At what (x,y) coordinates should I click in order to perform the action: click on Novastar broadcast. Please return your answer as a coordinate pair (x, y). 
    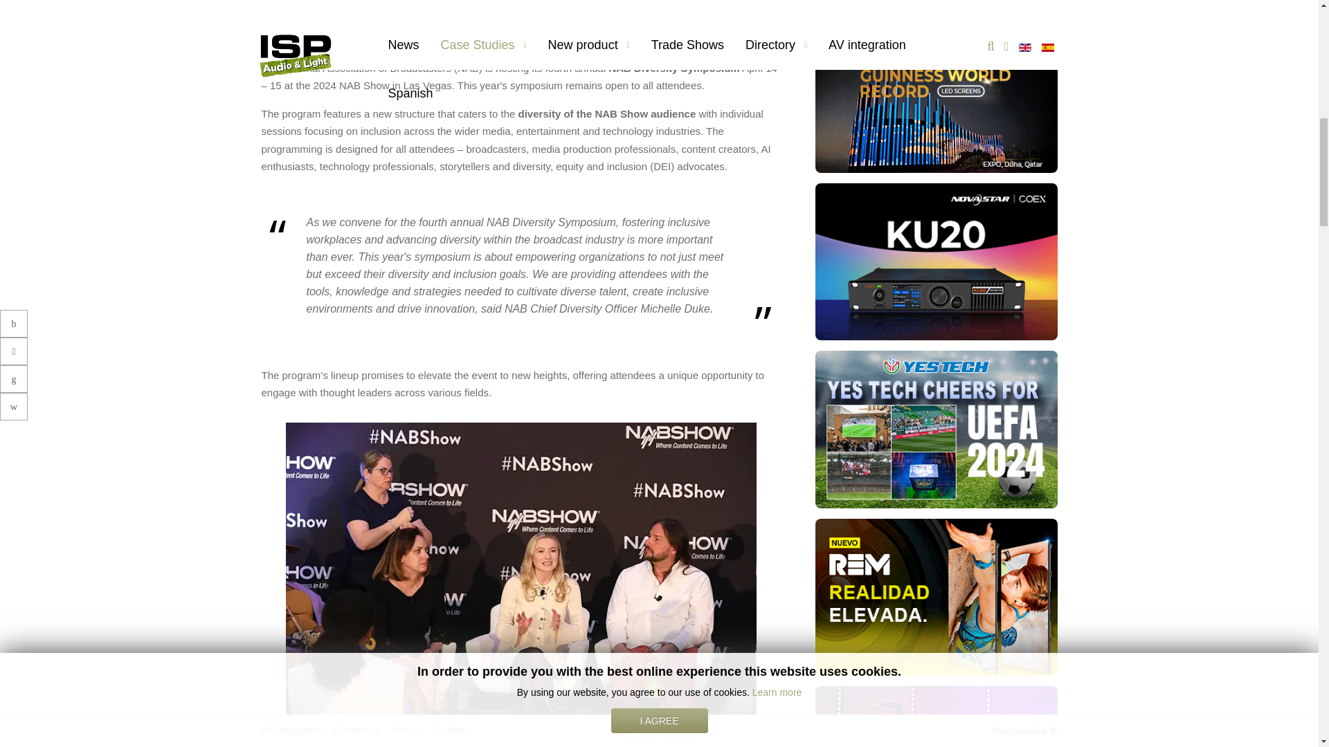
    Looking at the image, I should click on (937, 261).